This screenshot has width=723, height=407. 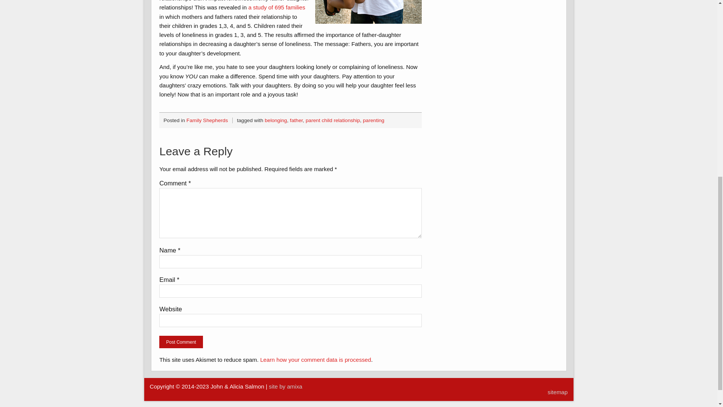 What do you see at coordinates (285, 386) in the screenshot?
I see `site by amixa` at bounding box center [285, 386].